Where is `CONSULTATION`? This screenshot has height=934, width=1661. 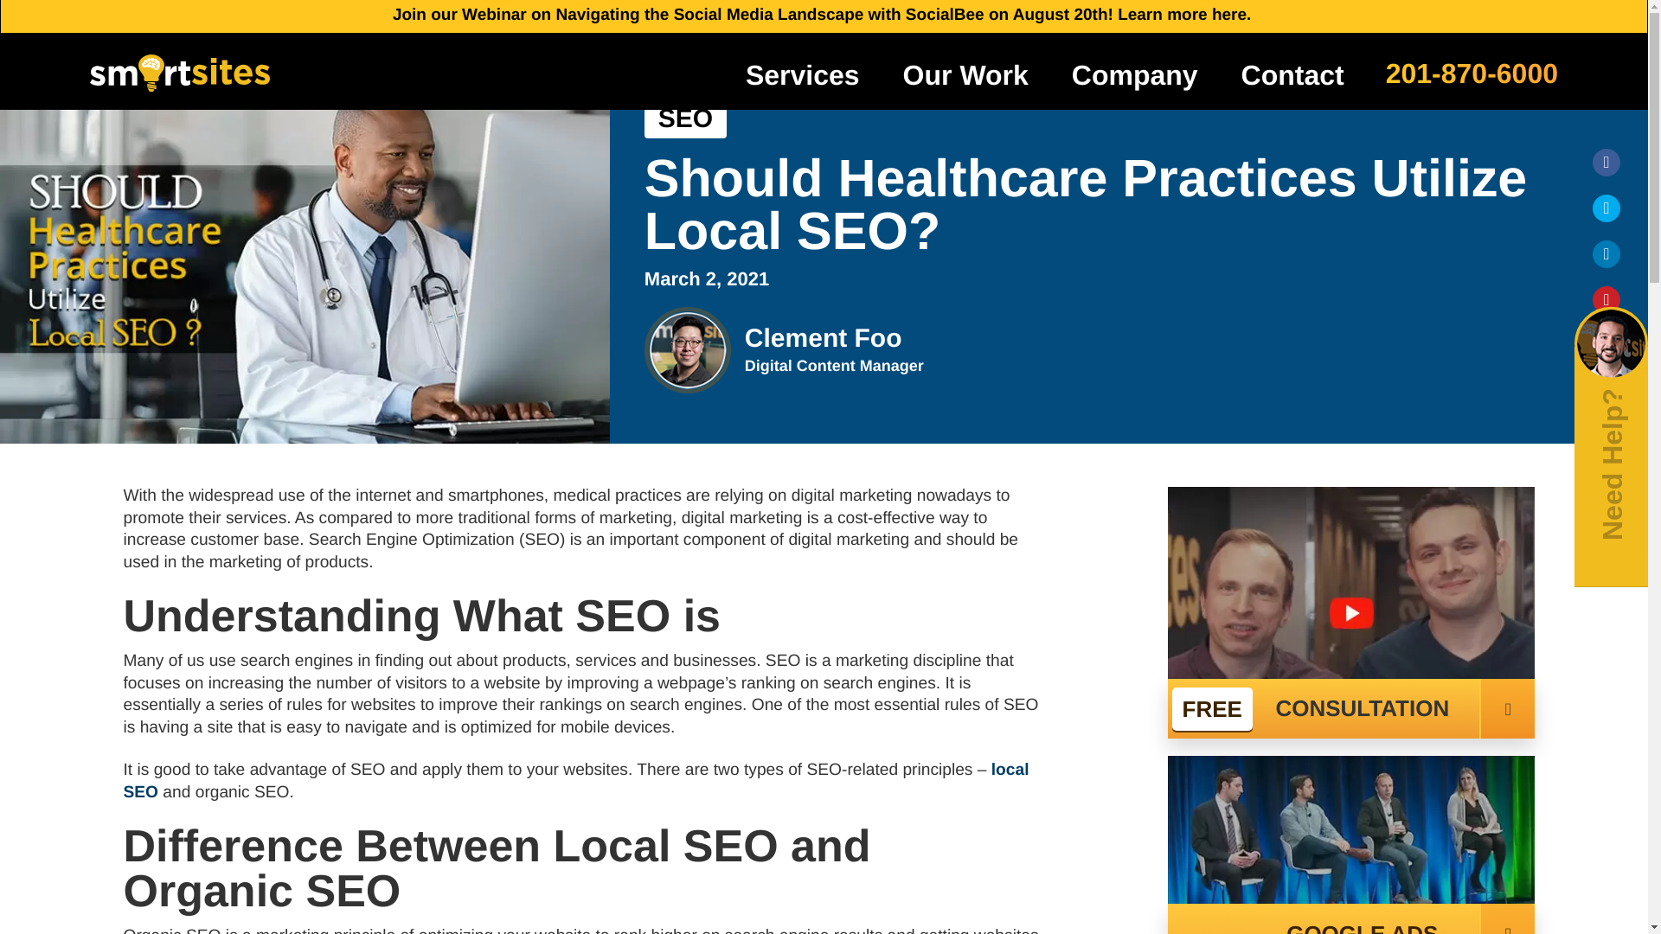
CONSULTATION is located at coordinates (1351, 709).